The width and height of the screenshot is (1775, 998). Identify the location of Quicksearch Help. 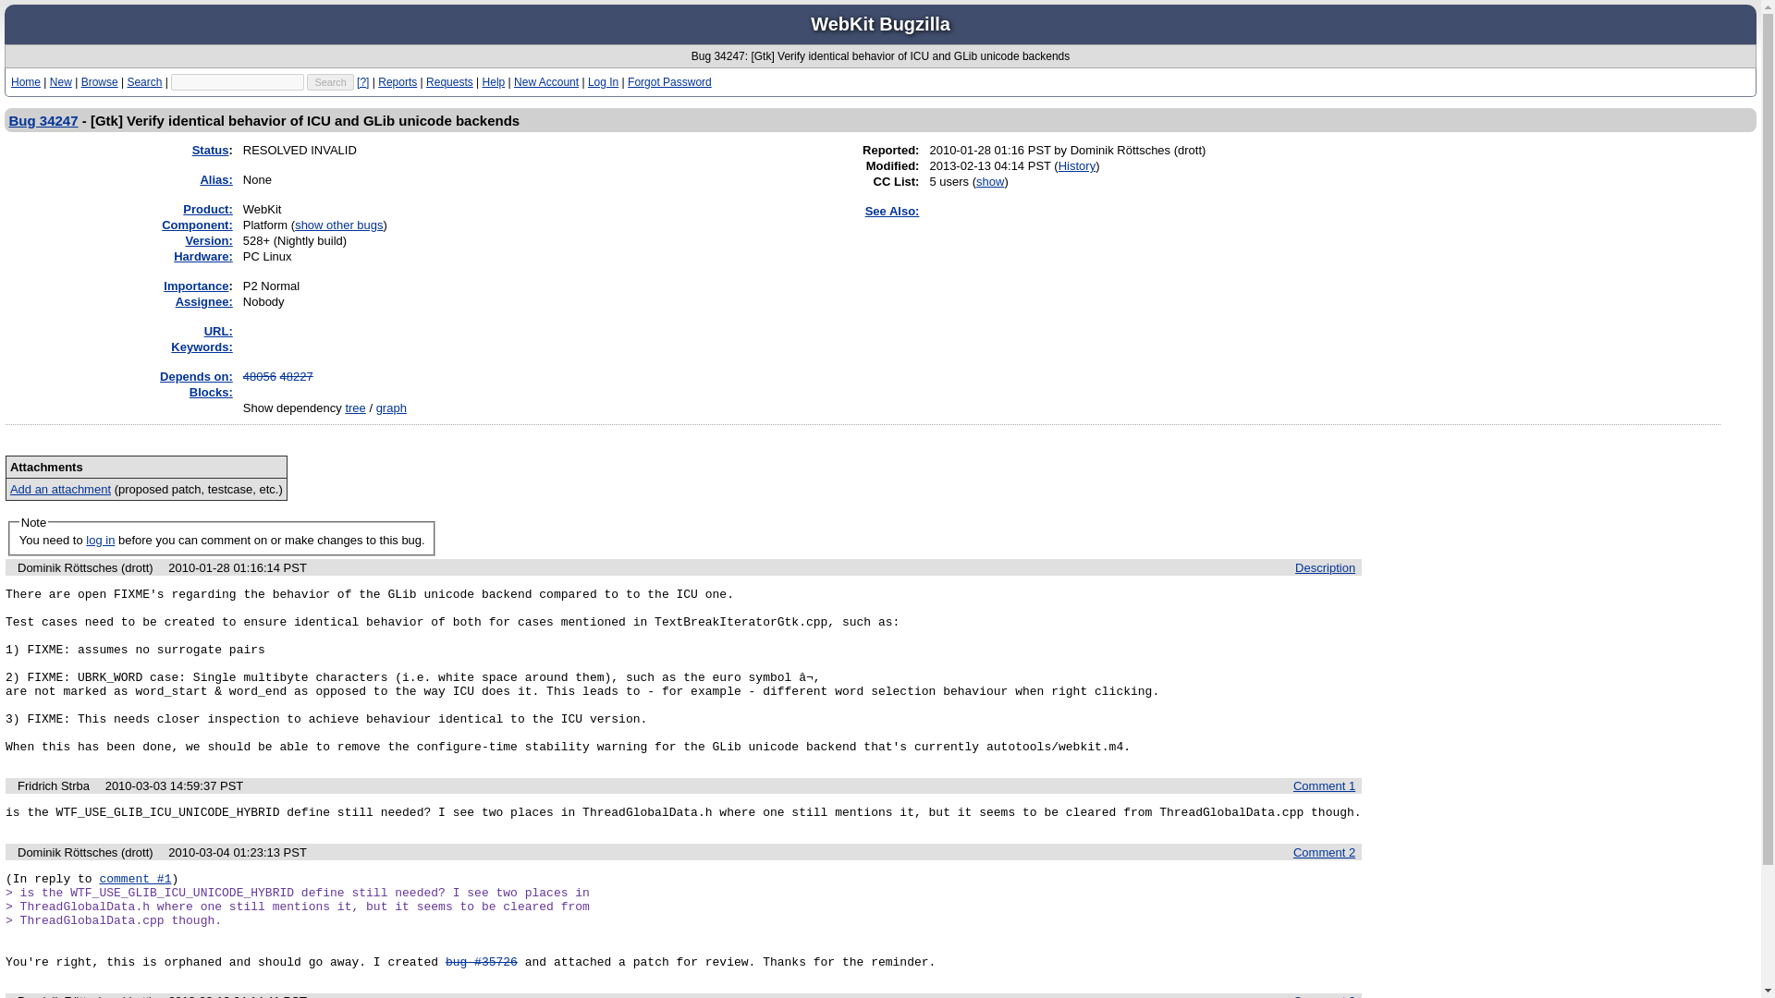
(362, 82).